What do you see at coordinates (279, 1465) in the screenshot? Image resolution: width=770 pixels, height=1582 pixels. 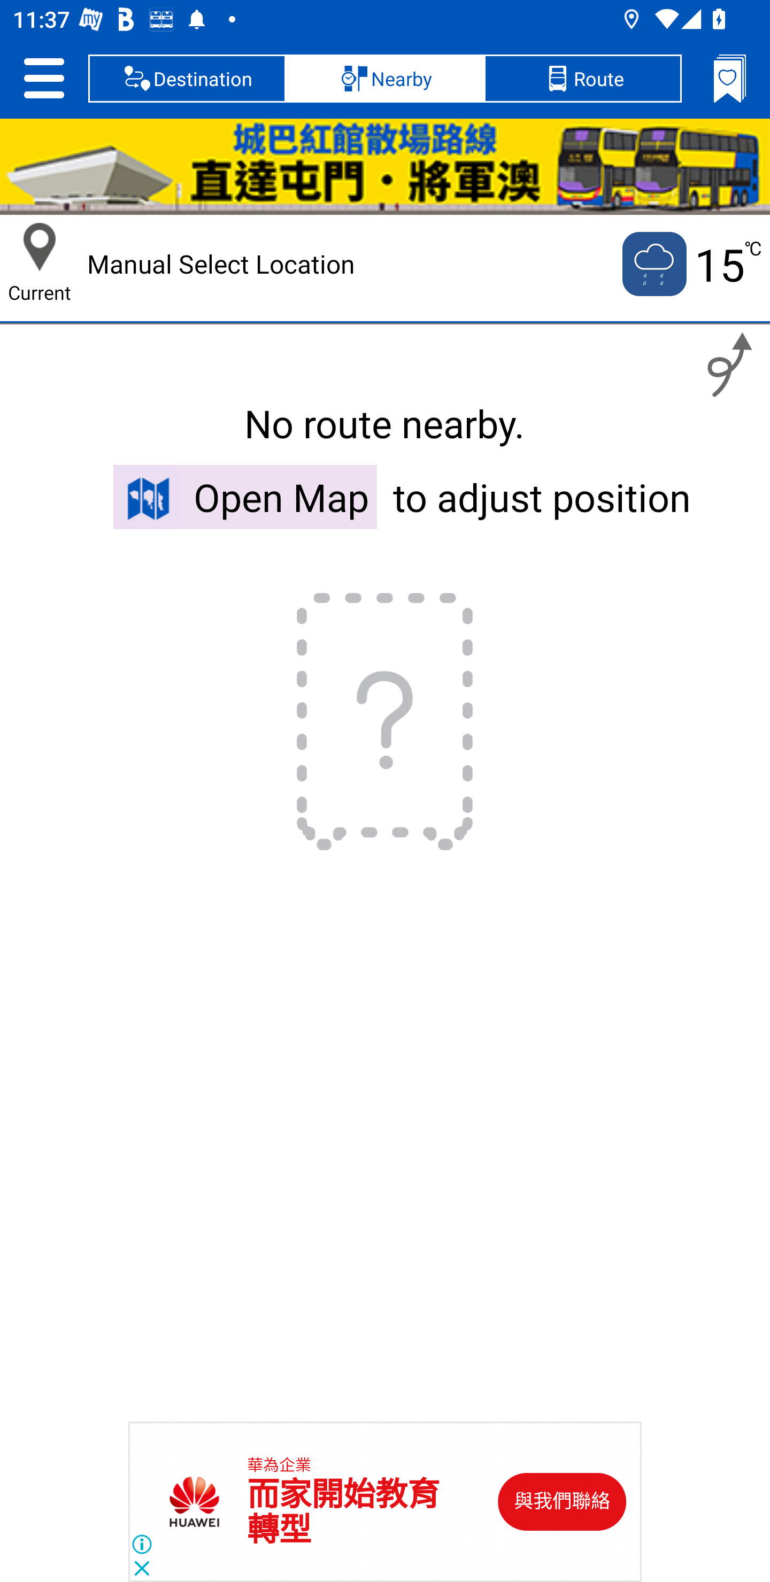 I see `華為企業` at bounding box center [279, 1465].